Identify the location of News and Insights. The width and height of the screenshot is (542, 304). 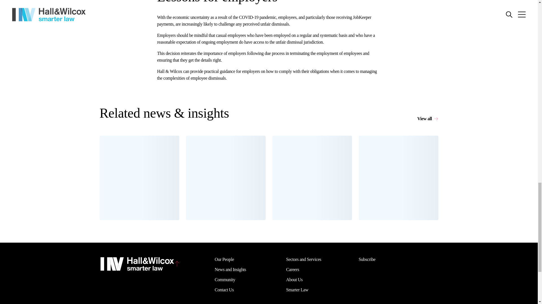
(230, 270).